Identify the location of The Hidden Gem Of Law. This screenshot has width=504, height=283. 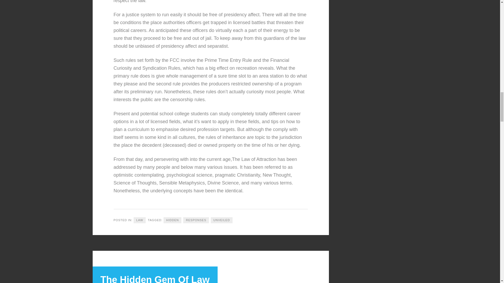
(155, 279).